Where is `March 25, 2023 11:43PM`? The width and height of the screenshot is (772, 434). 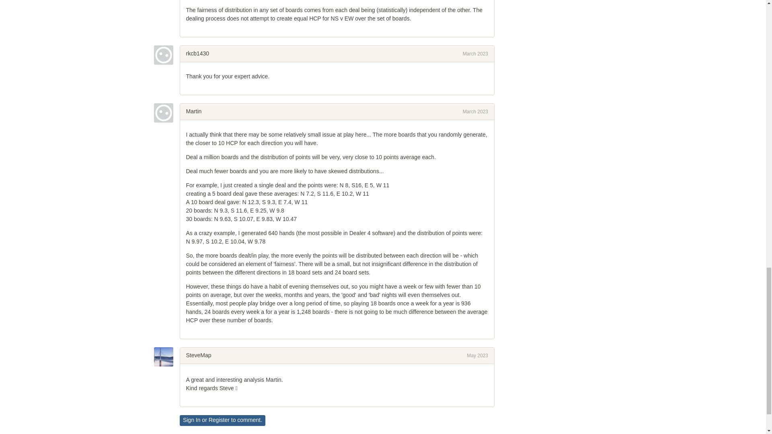
March 25, 2023 11:43PM is located at coordinates (475, 112).